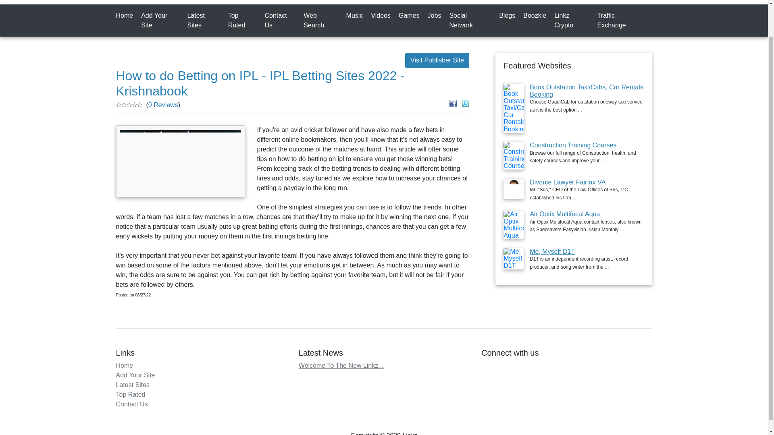  I want to click on Home, so click(127, 16).